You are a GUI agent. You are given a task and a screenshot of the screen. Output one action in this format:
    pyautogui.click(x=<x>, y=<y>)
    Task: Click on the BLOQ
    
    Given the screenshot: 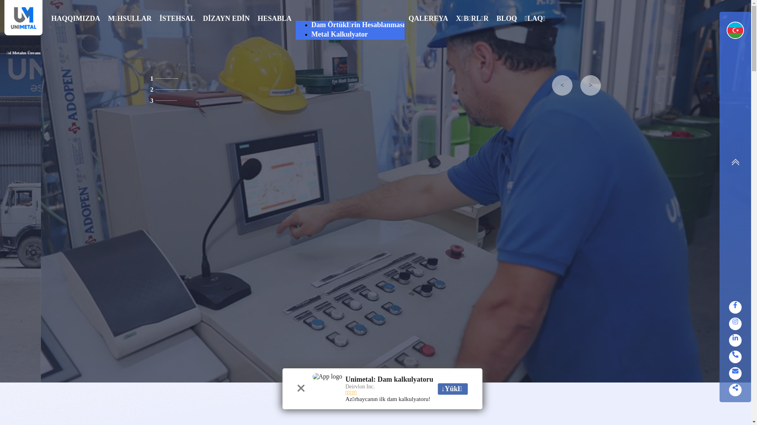 What is the action you would take?
    pyautogui.click(x=507, y=30)
    